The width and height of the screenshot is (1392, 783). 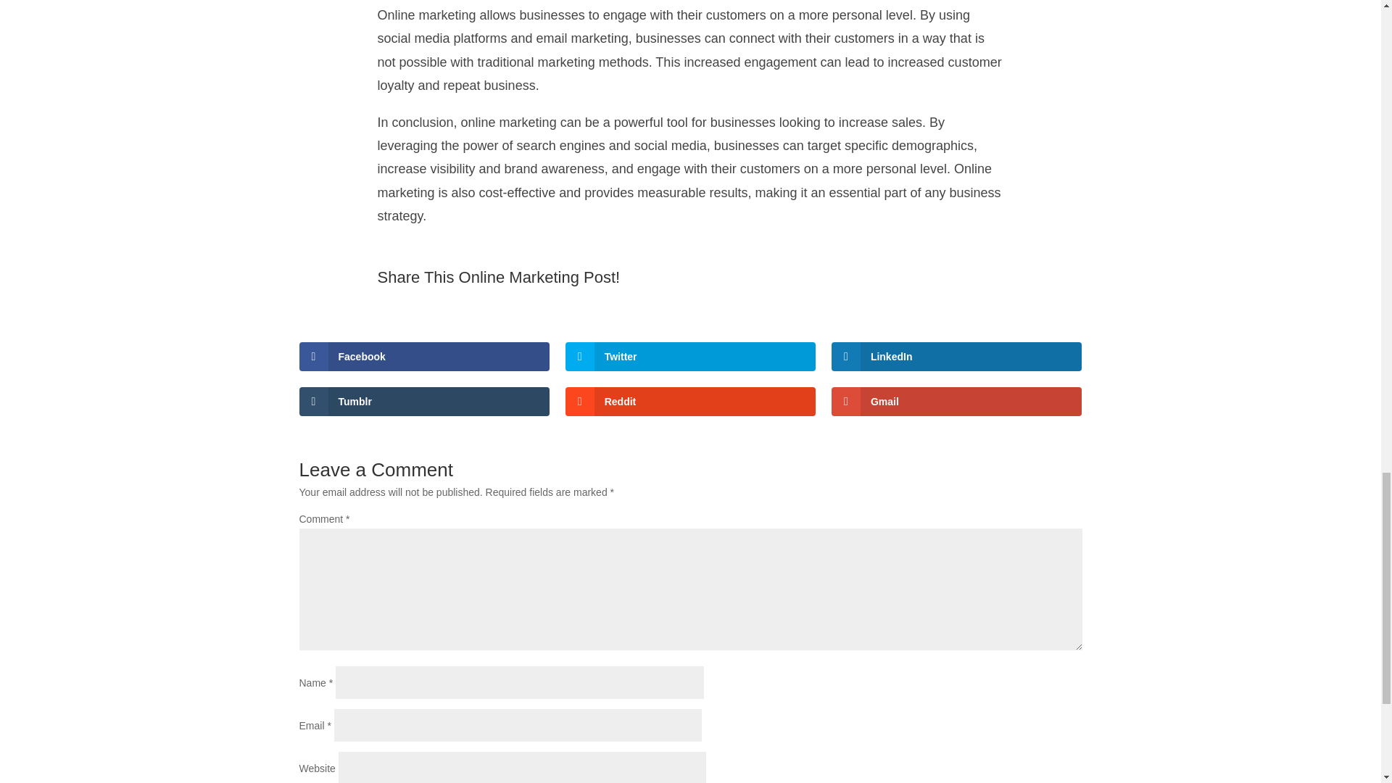 What do you see at coordinates (424, 401) in the screenshot?
I see `Tumblr` at bounding box center [424, 401].